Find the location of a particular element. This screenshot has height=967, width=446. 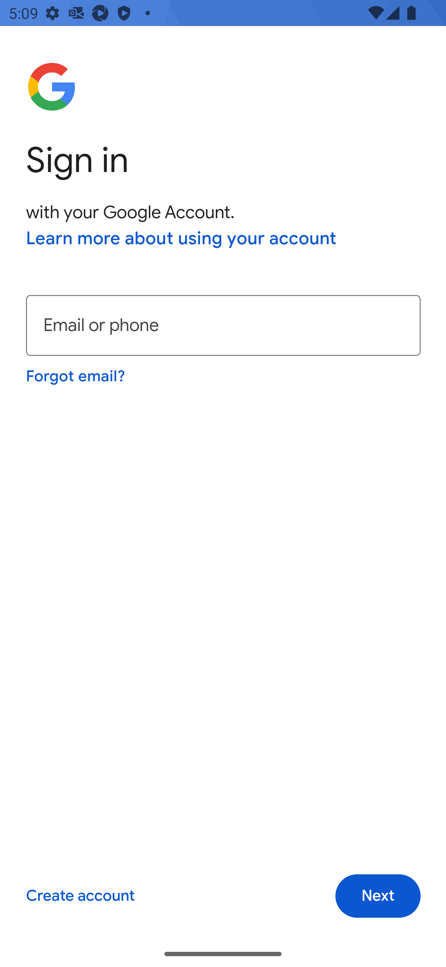

Learn more about using your account is located at coordinates (181, 239).